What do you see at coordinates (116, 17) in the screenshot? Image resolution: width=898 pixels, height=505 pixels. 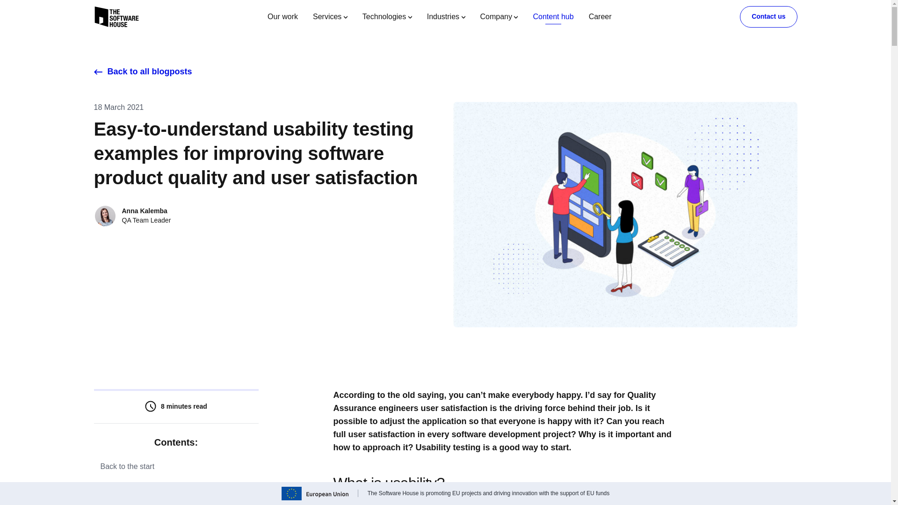 I see `The Software House` at bounding box center [116, 17].